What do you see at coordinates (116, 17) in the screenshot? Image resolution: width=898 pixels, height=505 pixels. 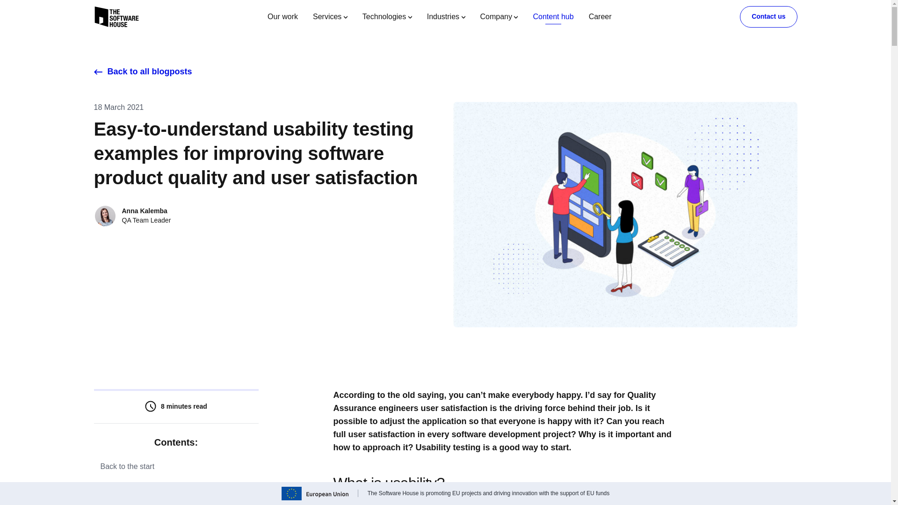 I see `The Software House` at bounding box center [116, 17].